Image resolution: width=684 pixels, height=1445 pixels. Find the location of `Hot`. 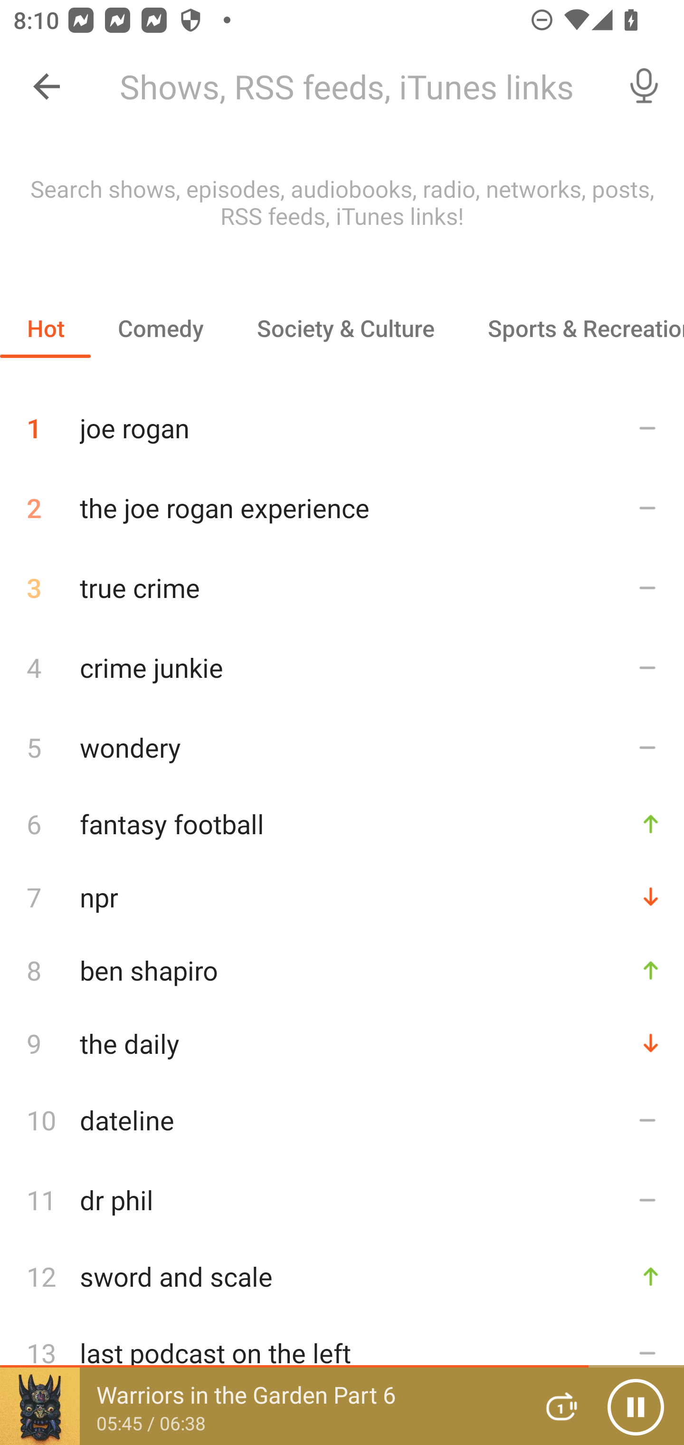

Hot is located at coordinates (46, 328).